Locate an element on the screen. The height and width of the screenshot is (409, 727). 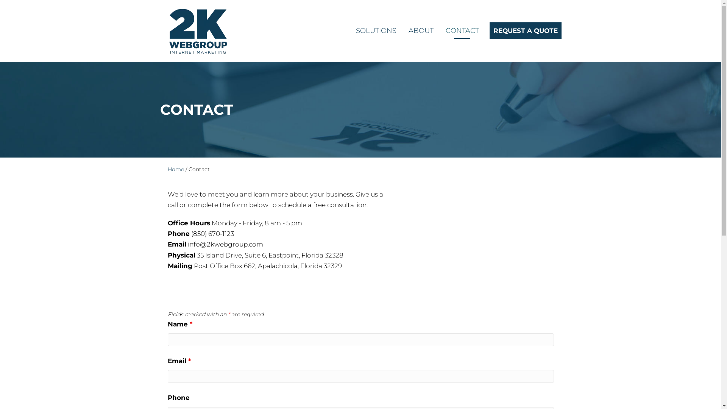
Home is located at coordinates (176, 169).